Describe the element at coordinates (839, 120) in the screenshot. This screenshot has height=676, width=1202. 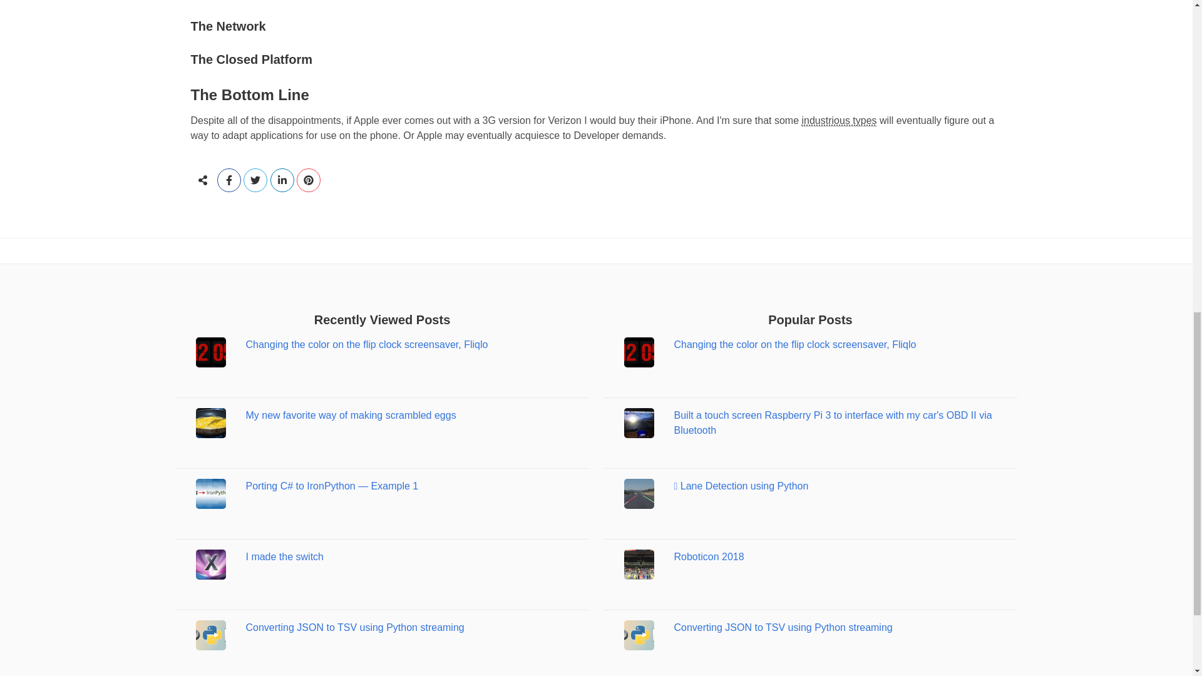
I see `aka Hackers` at that location.